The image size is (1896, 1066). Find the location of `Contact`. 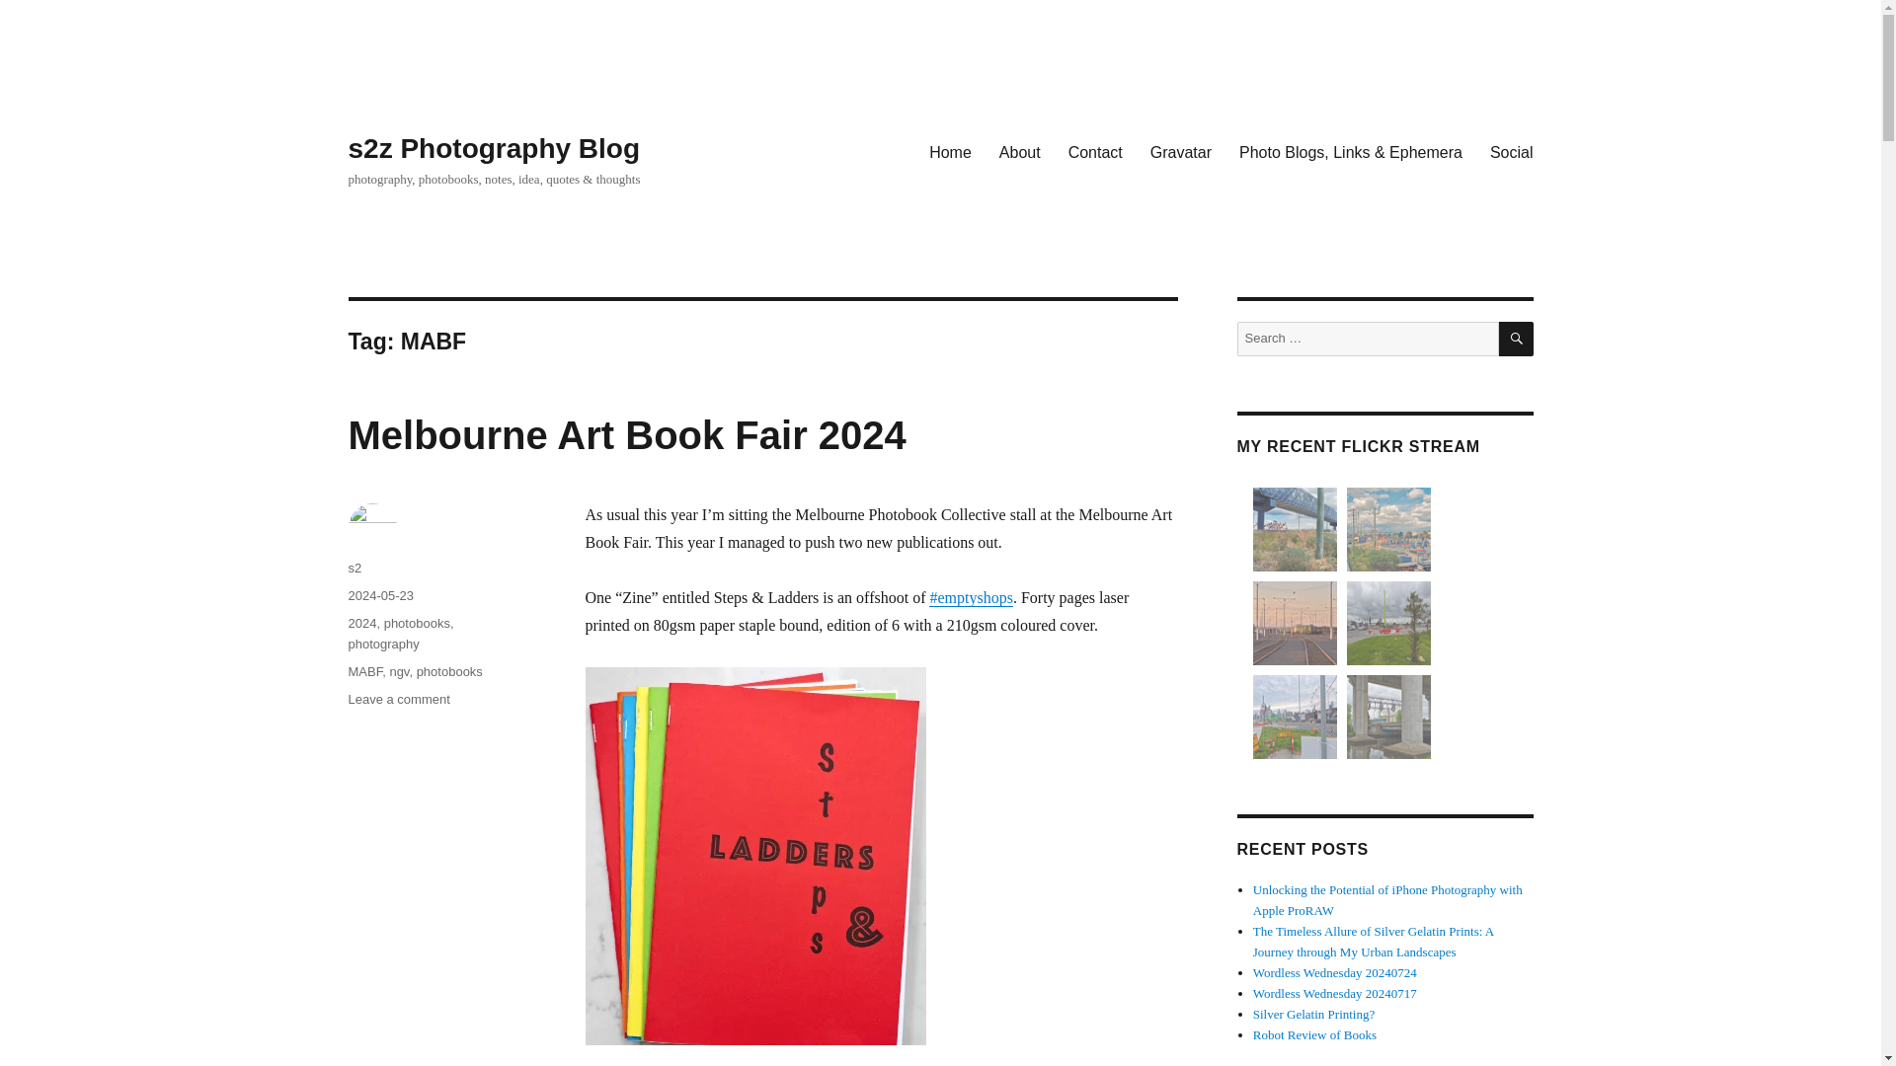

Contact is located at coordinates (1094, 151).